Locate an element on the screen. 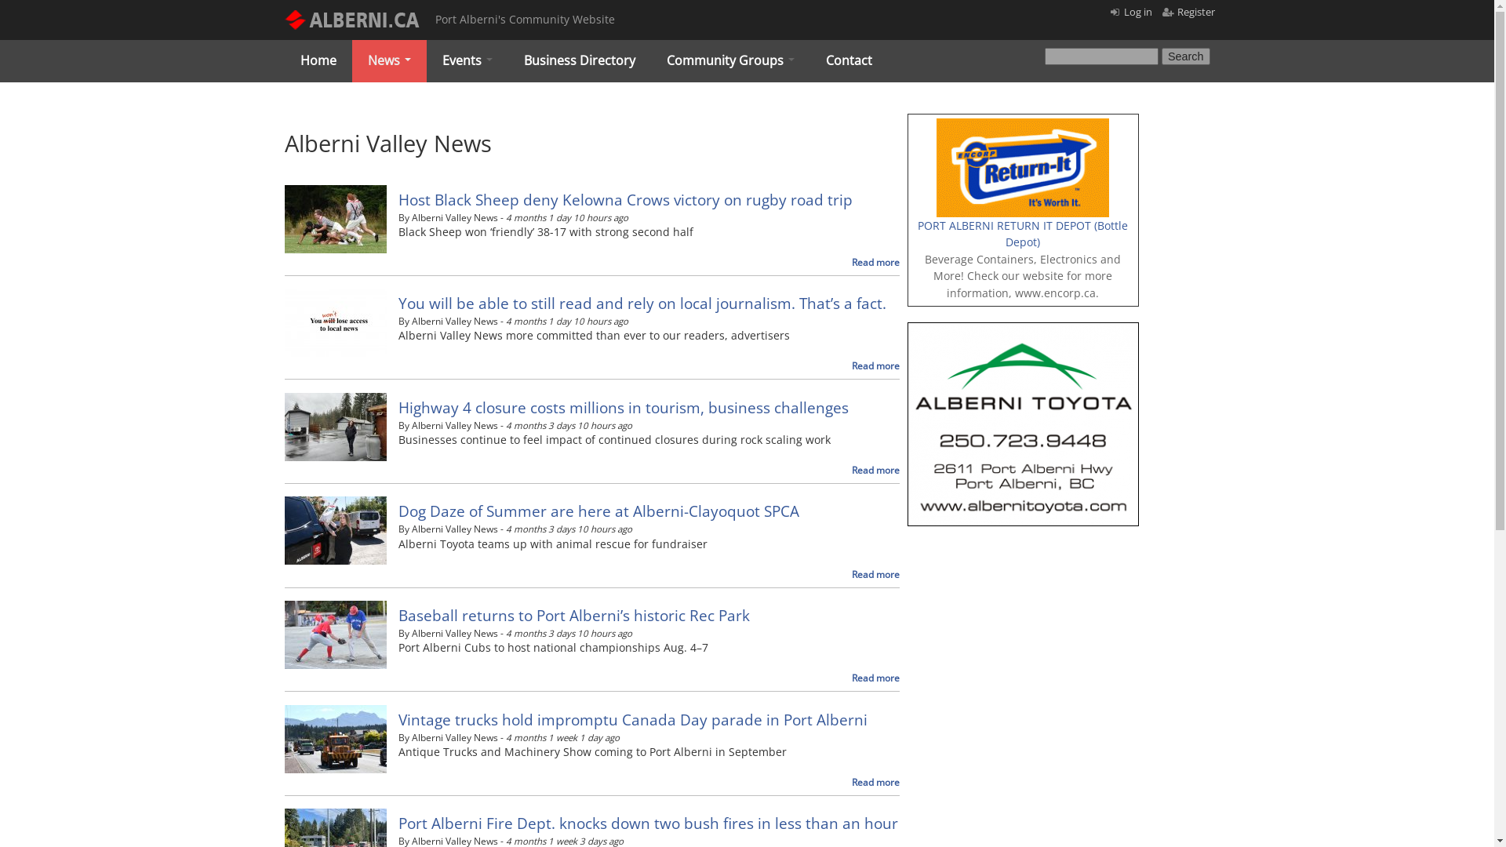  Log in is located at coordinates (1138, 12).